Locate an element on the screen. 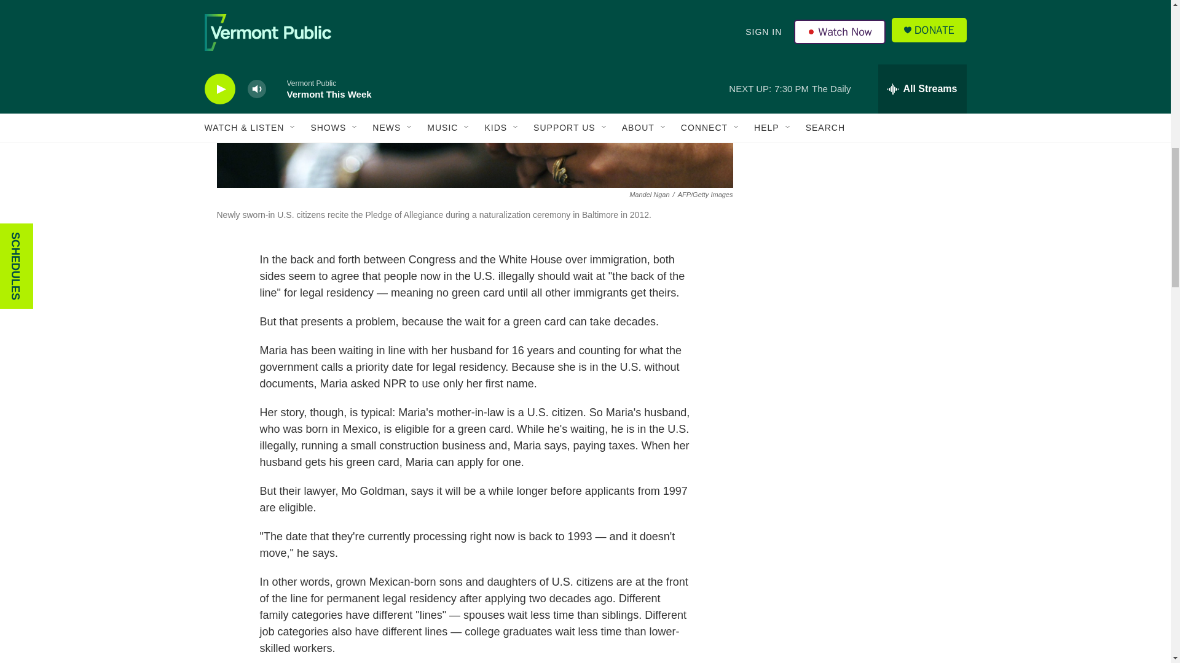 The width and height of the screenshot is (1180, 663). 3rd party ad content is located at coordinates (861, 101).